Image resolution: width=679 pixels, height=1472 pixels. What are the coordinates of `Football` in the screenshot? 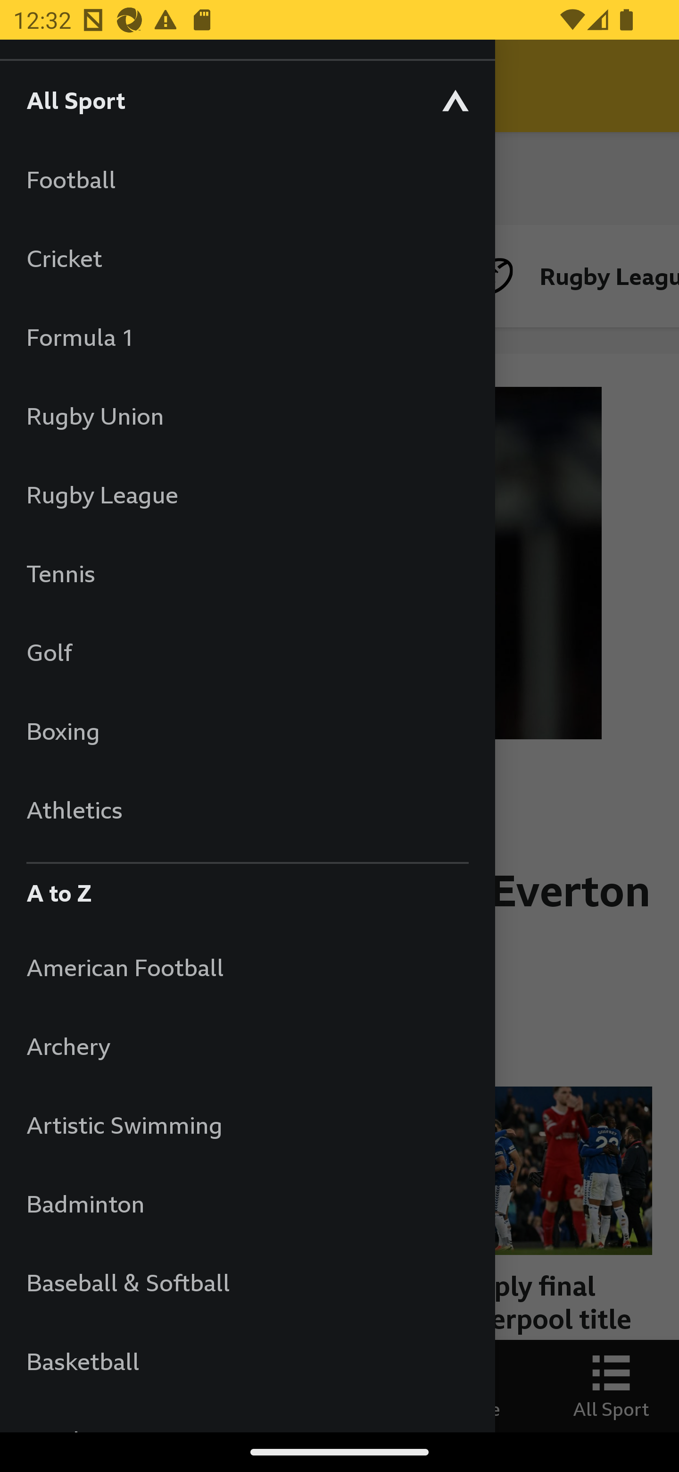 It's located at (247, 179).